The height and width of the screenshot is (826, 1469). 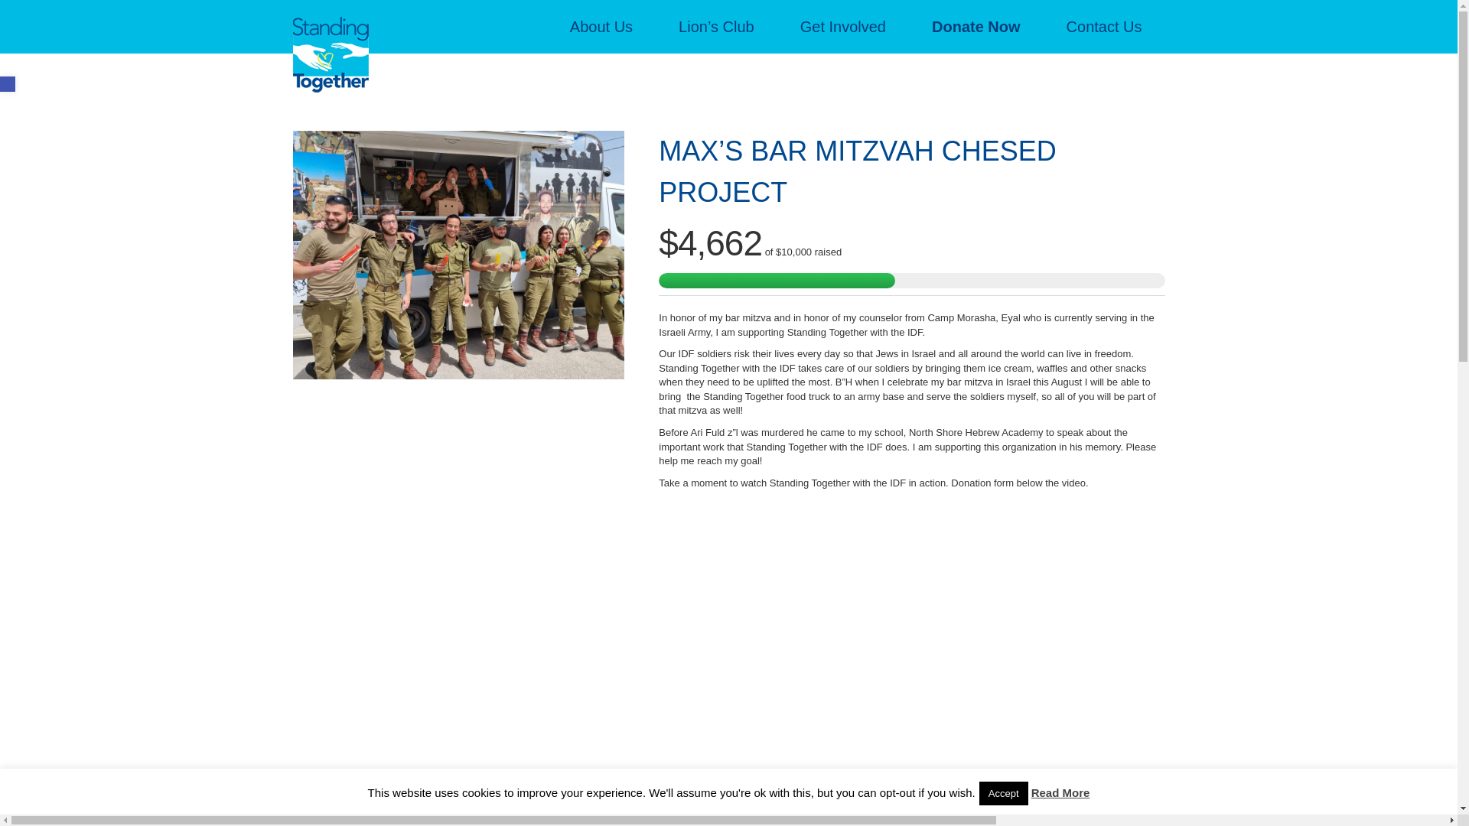 What do you see at coordinates (733, 811) in the screenshot?
I see `180.00` at bounding box center [733, 811].